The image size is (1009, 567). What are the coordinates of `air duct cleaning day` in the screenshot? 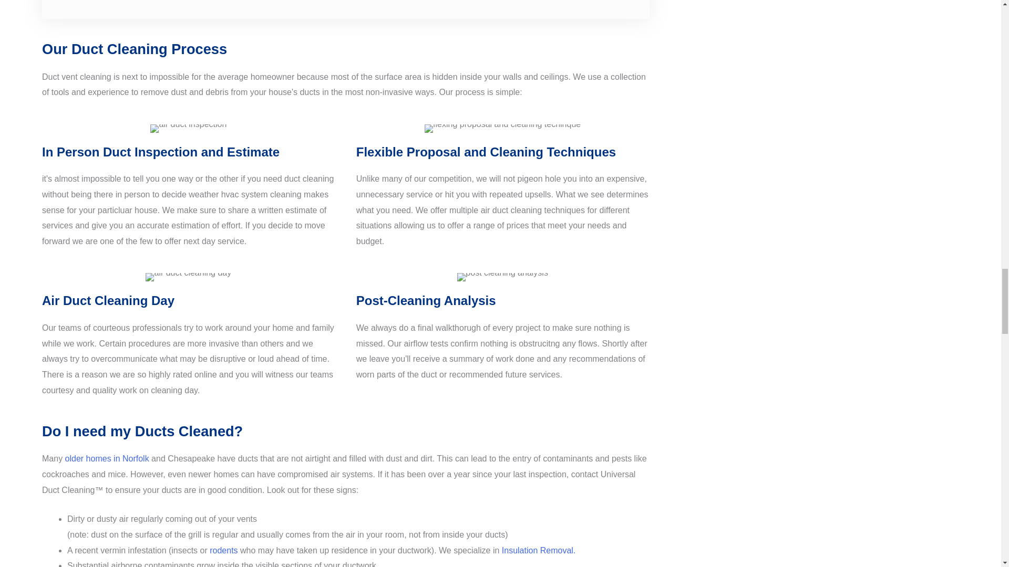 It's located at (188, 277).